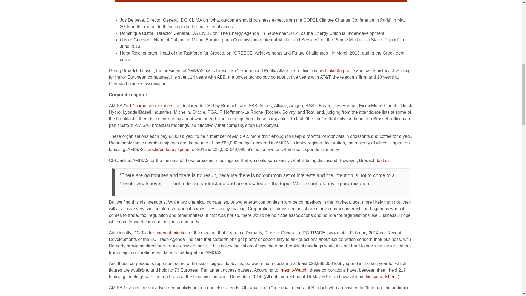  Describe the element at coordinates (174, 149) in the screenshot. I see `red lobby spend` at that location.